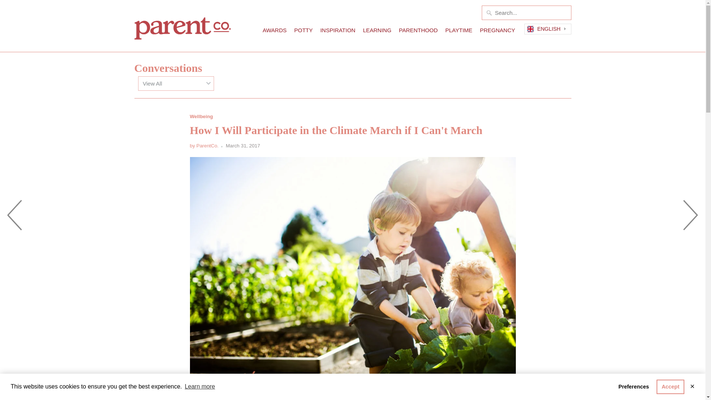  I want to click on Preferences, so click(634, 386).